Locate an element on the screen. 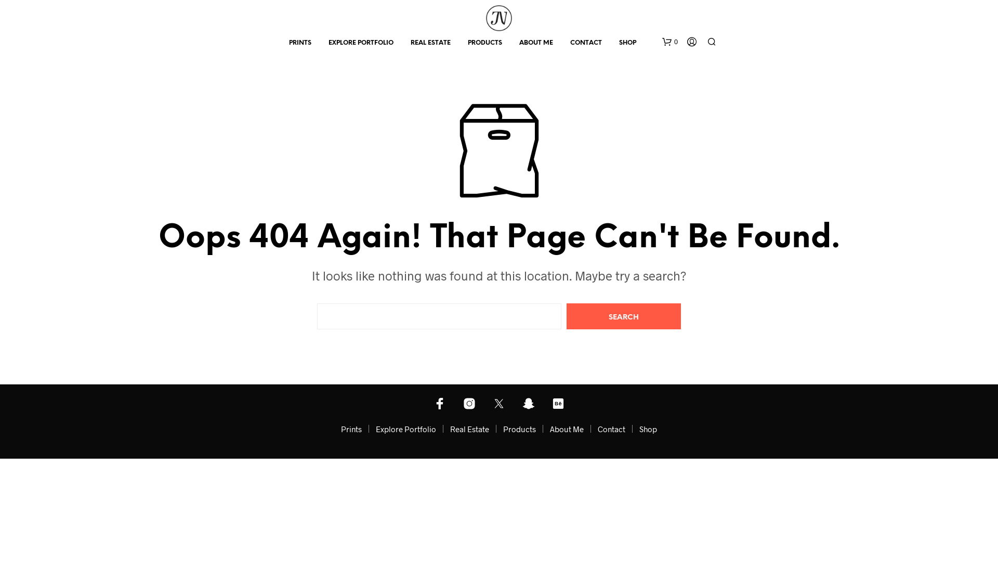  Products is located at coordinates (520, 429).